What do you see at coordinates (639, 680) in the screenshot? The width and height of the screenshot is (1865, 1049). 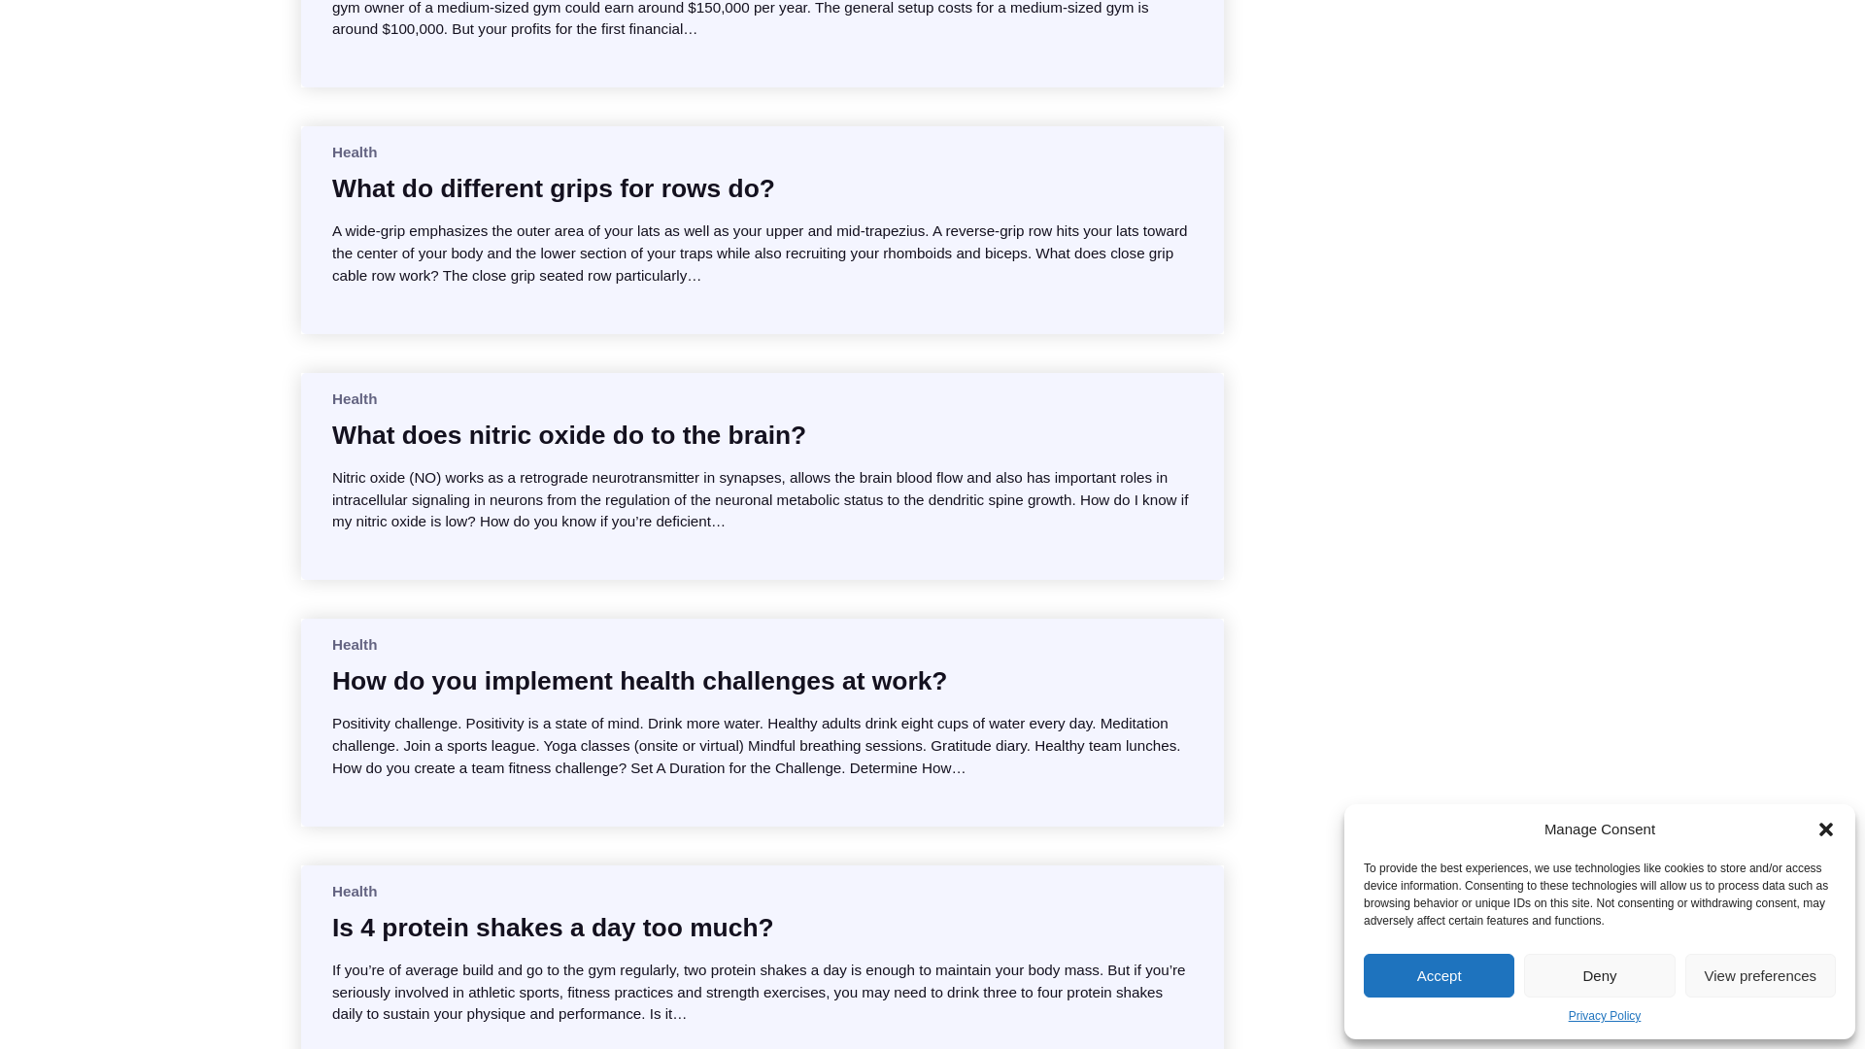 I see `How do you implement health challenges at work?` at bounding box center [639, 680].